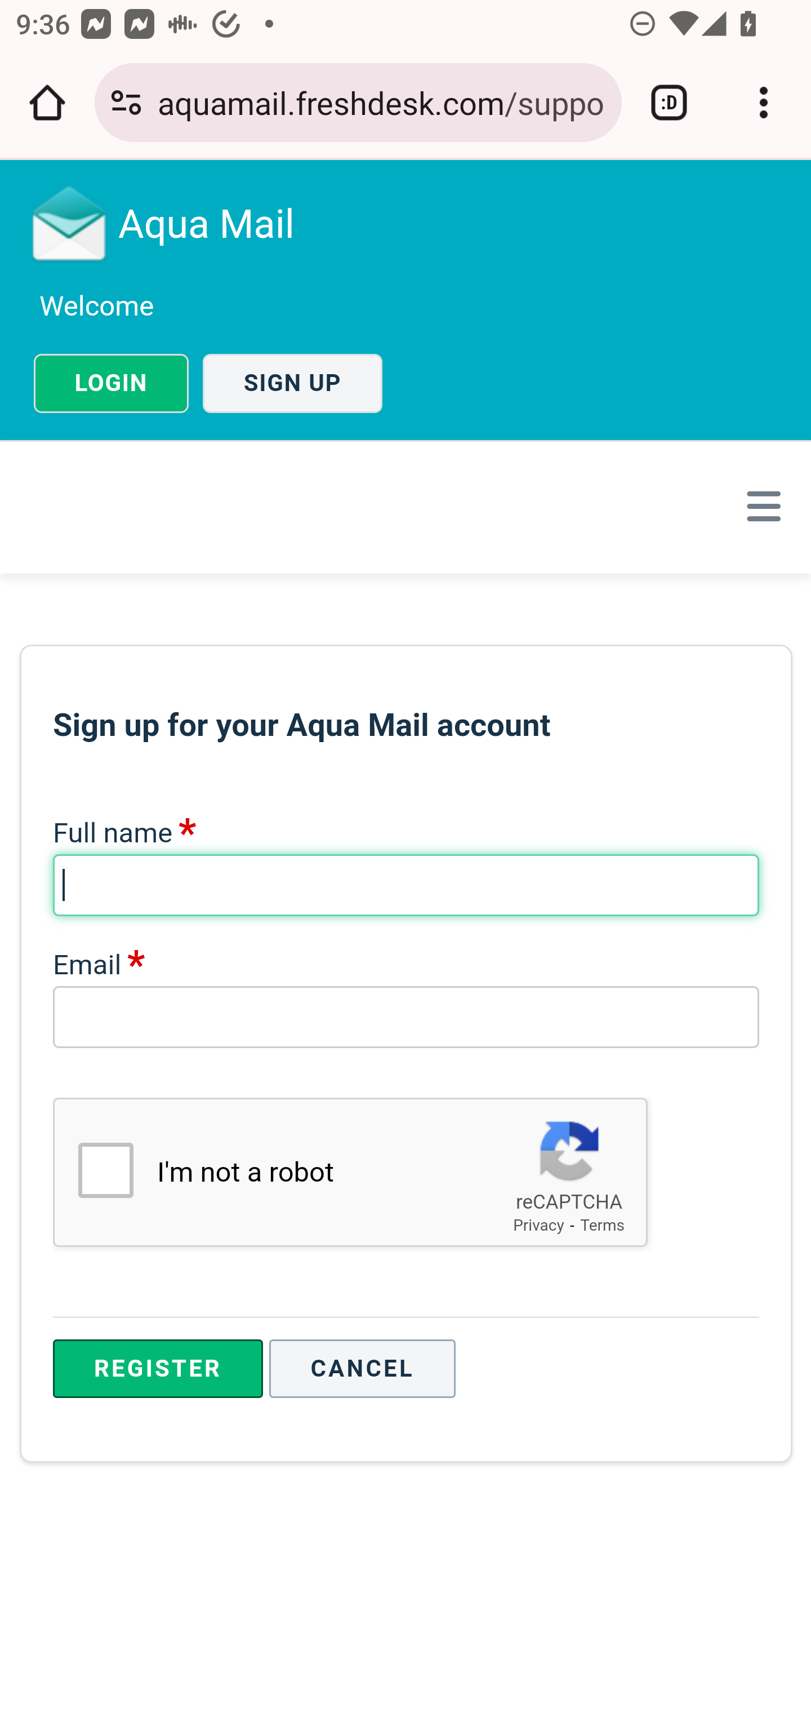 This screenshot has width=811, height=1713. Describe the element at coordinates (602, 1224) in the screenshot. I see `Terms` at that location.